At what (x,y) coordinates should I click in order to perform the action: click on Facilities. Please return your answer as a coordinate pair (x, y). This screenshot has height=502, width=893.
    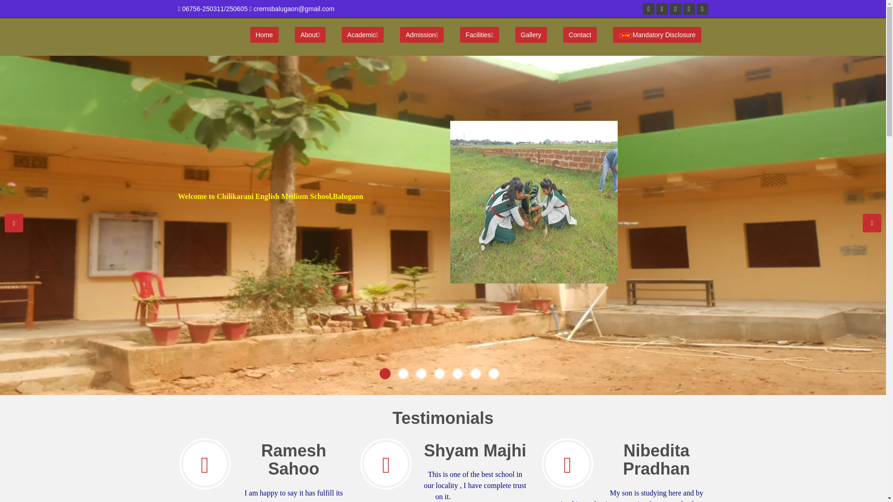
    Looking at the image, I should click on (479, 34).